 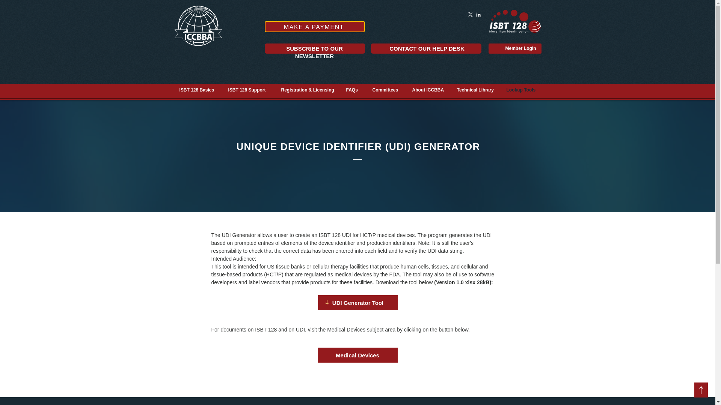 I want to click on CONTACT OUR HELP DESK, so click(x=427, y=48).